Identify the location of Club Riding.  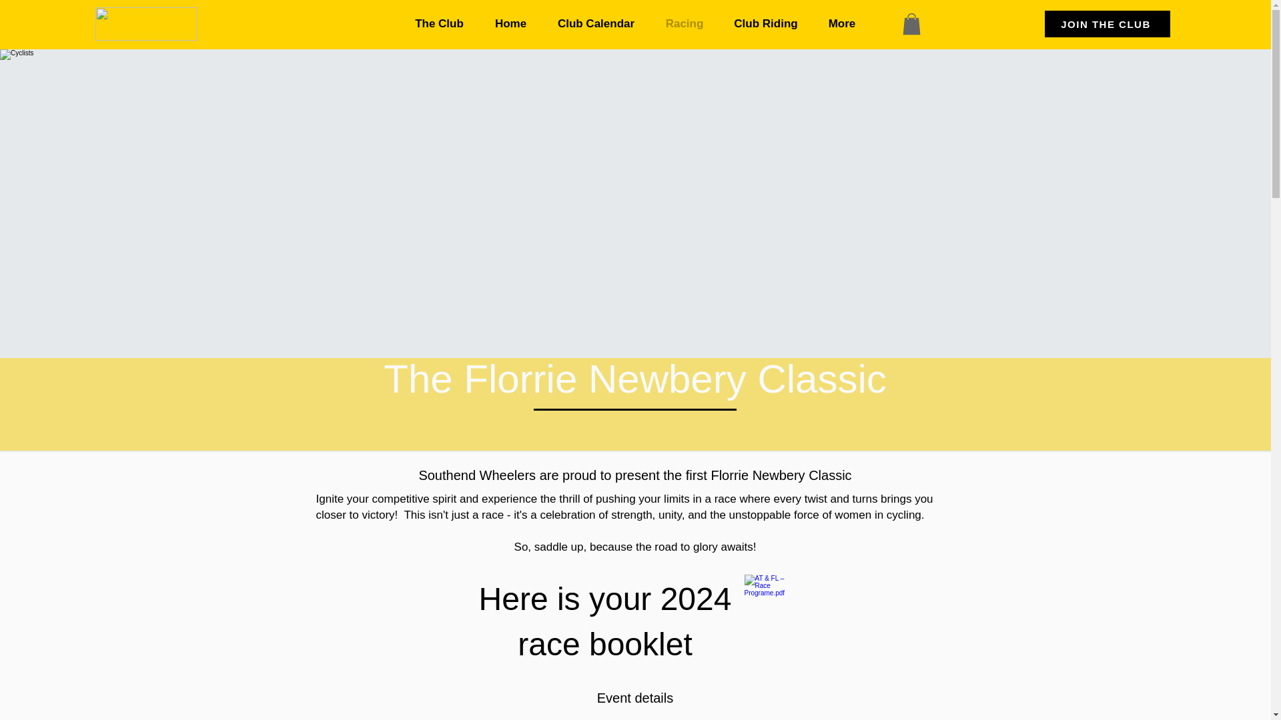
(766, 23).